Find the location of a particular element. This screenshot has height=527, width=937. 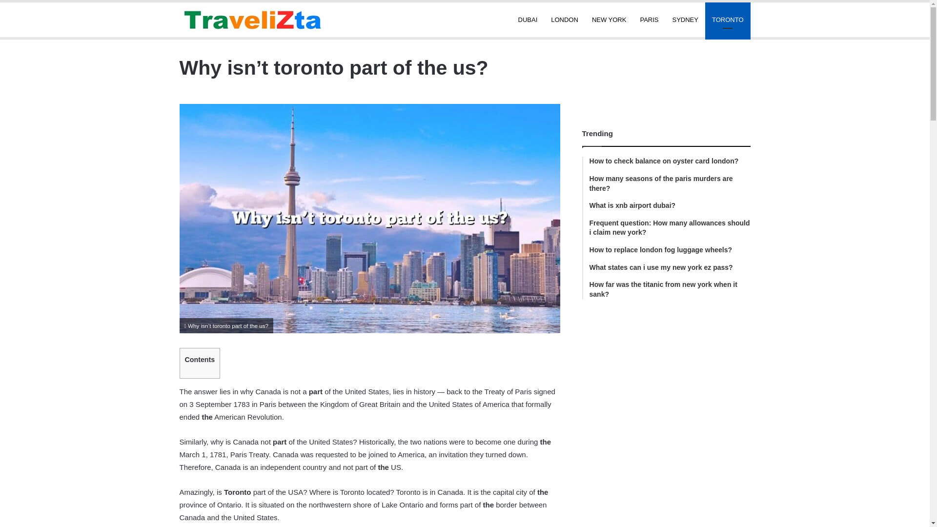

DUBAI is located at coordinates (528, 20).